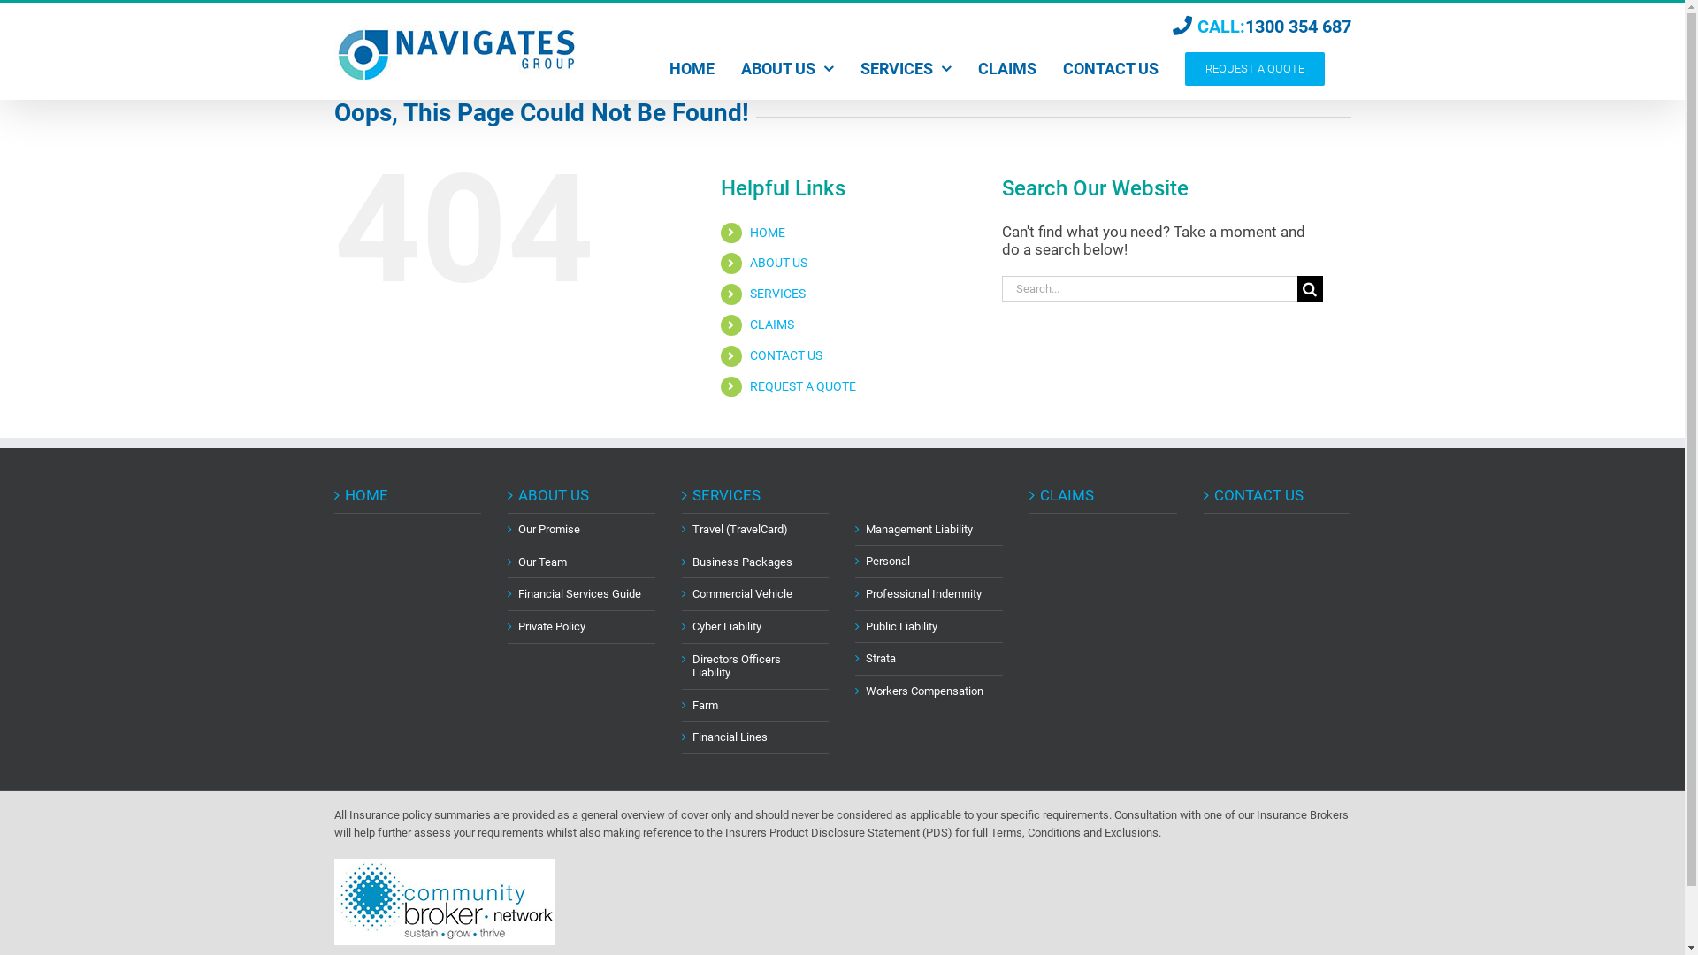 This screenshot has width=1698, height=955. I want to click on CONTACT US, so click(786, 355).